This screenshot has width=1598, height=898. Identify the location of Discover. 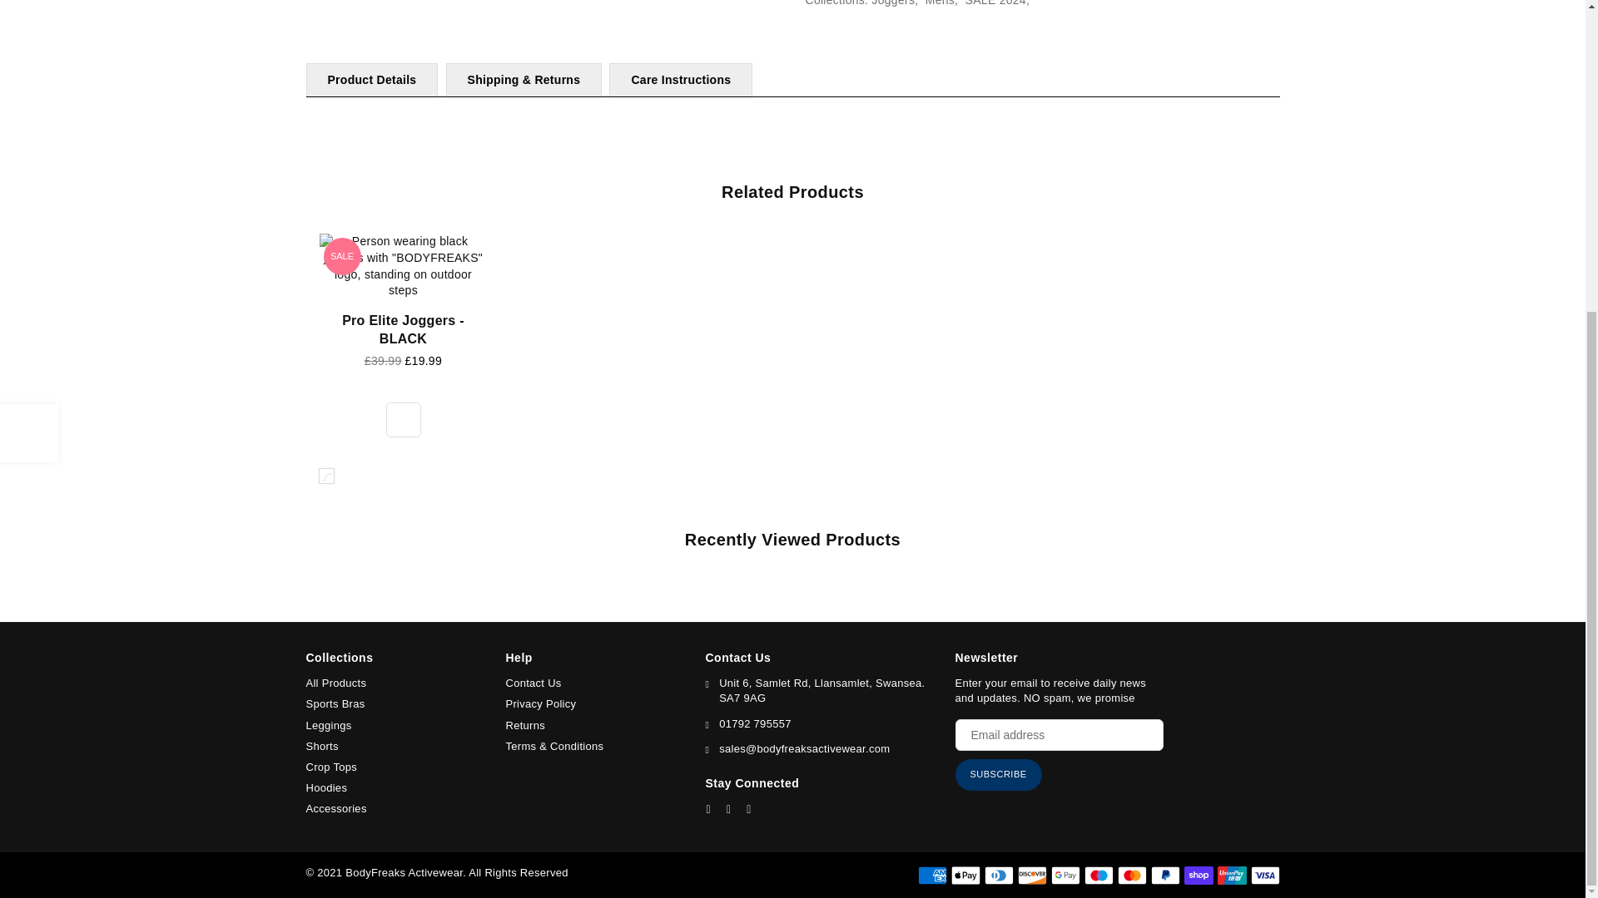
(1031, 875).